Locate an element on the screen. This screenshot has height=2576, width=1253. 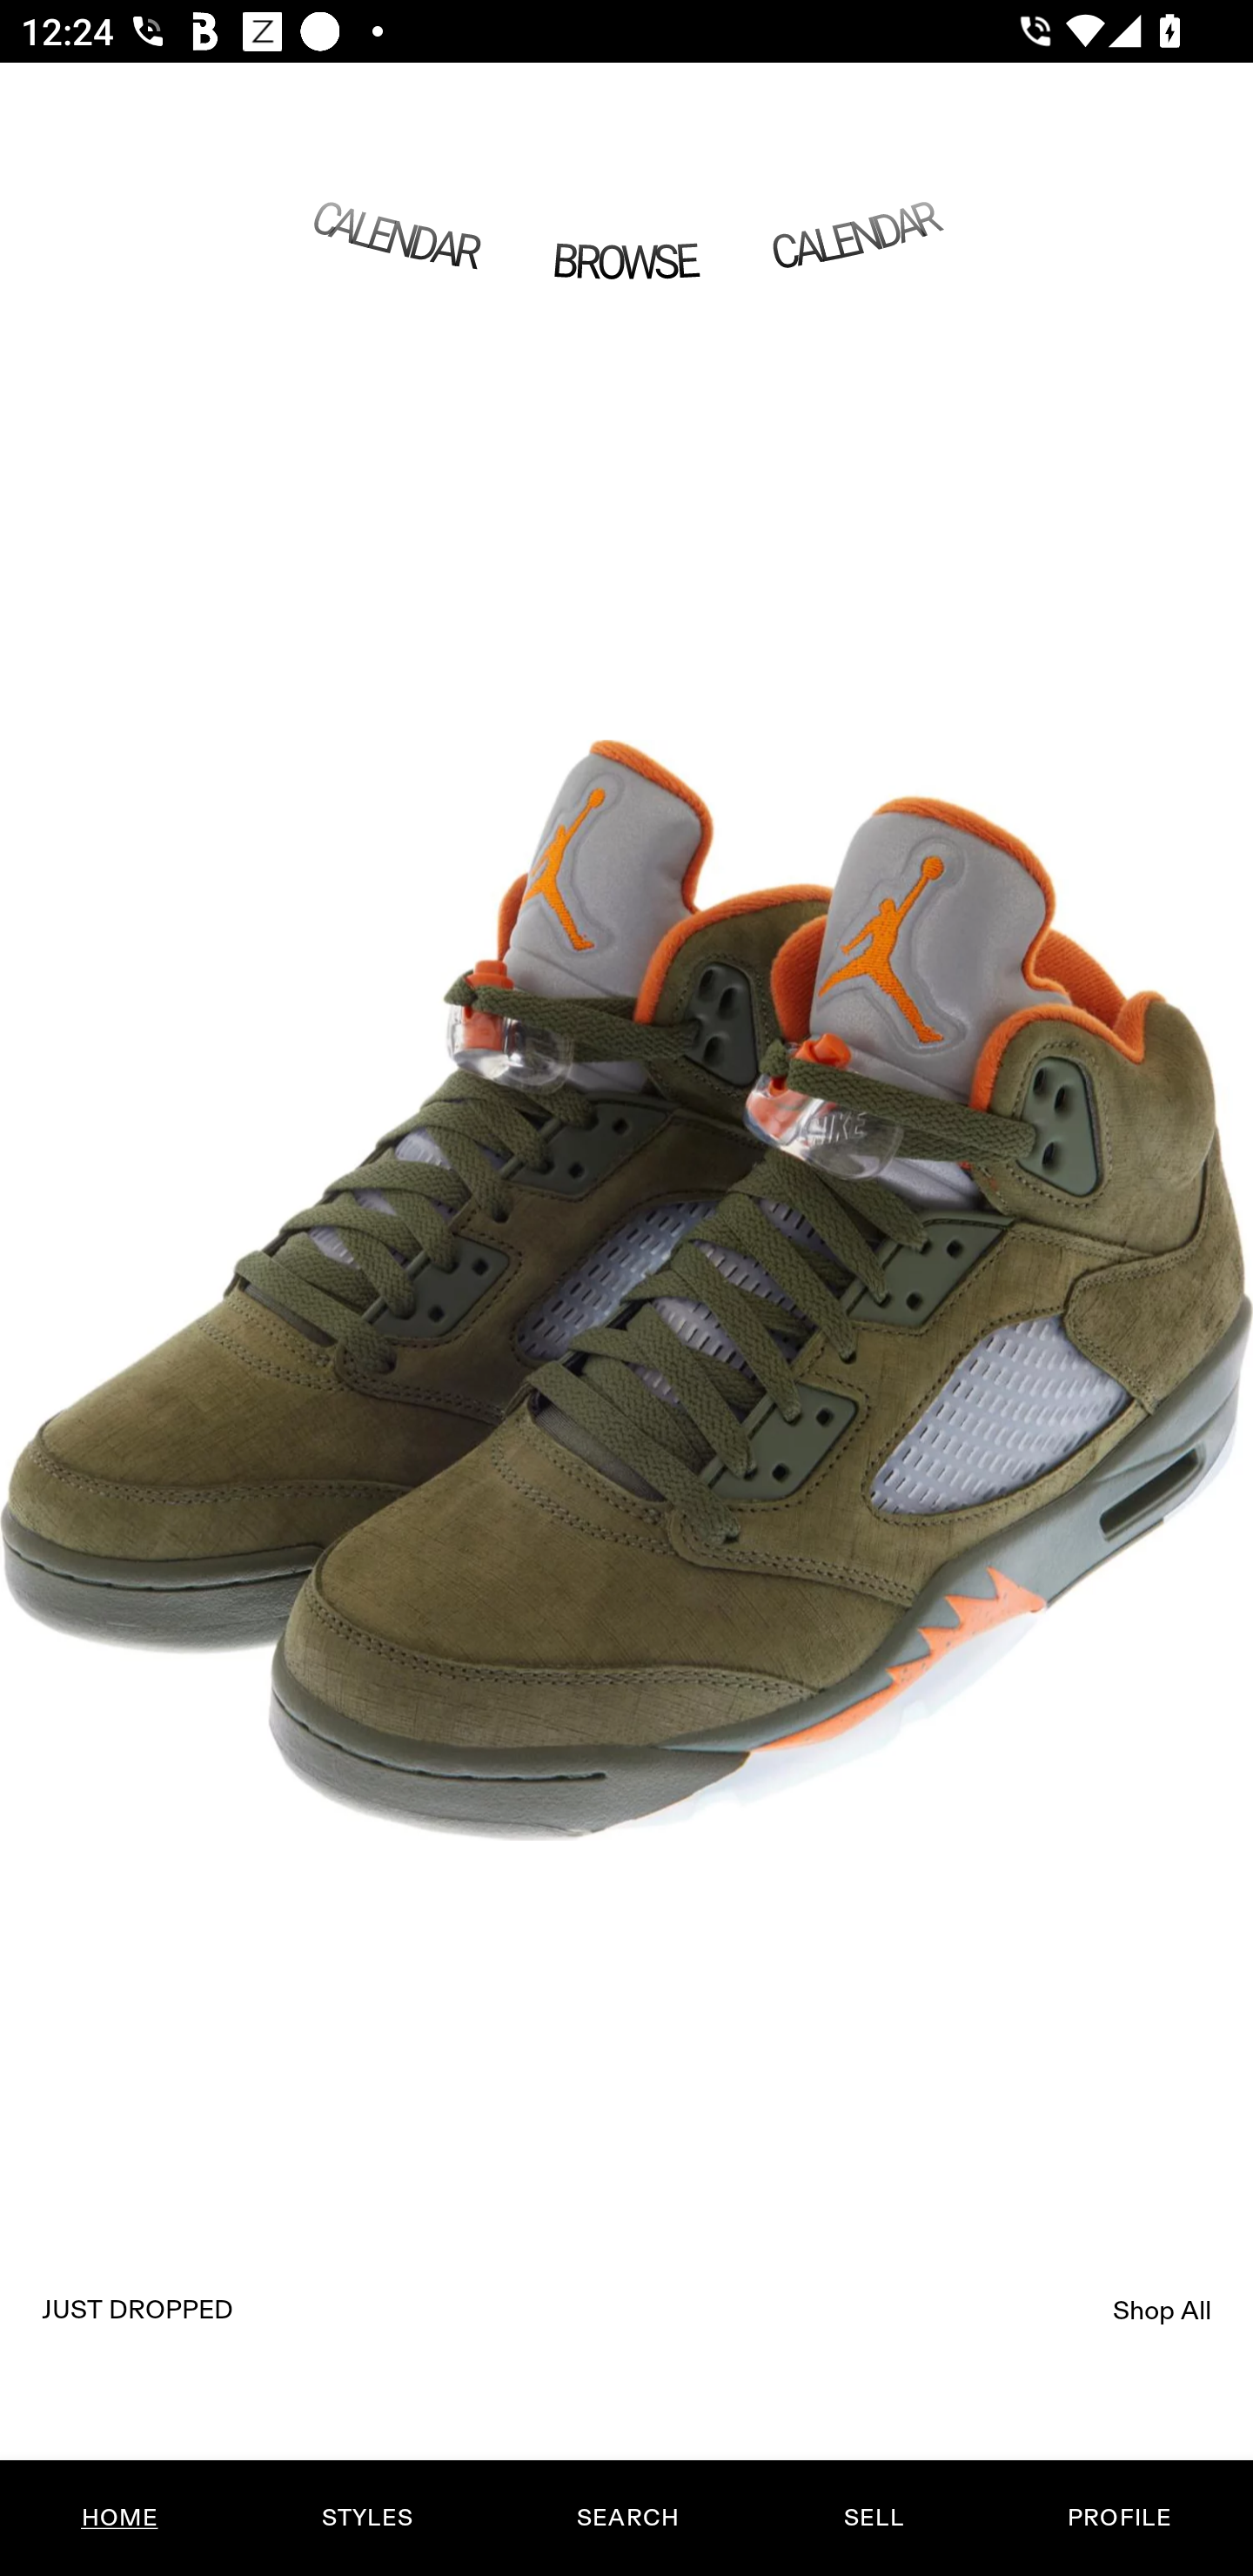
HOME is located at coordinates (120, 2518).